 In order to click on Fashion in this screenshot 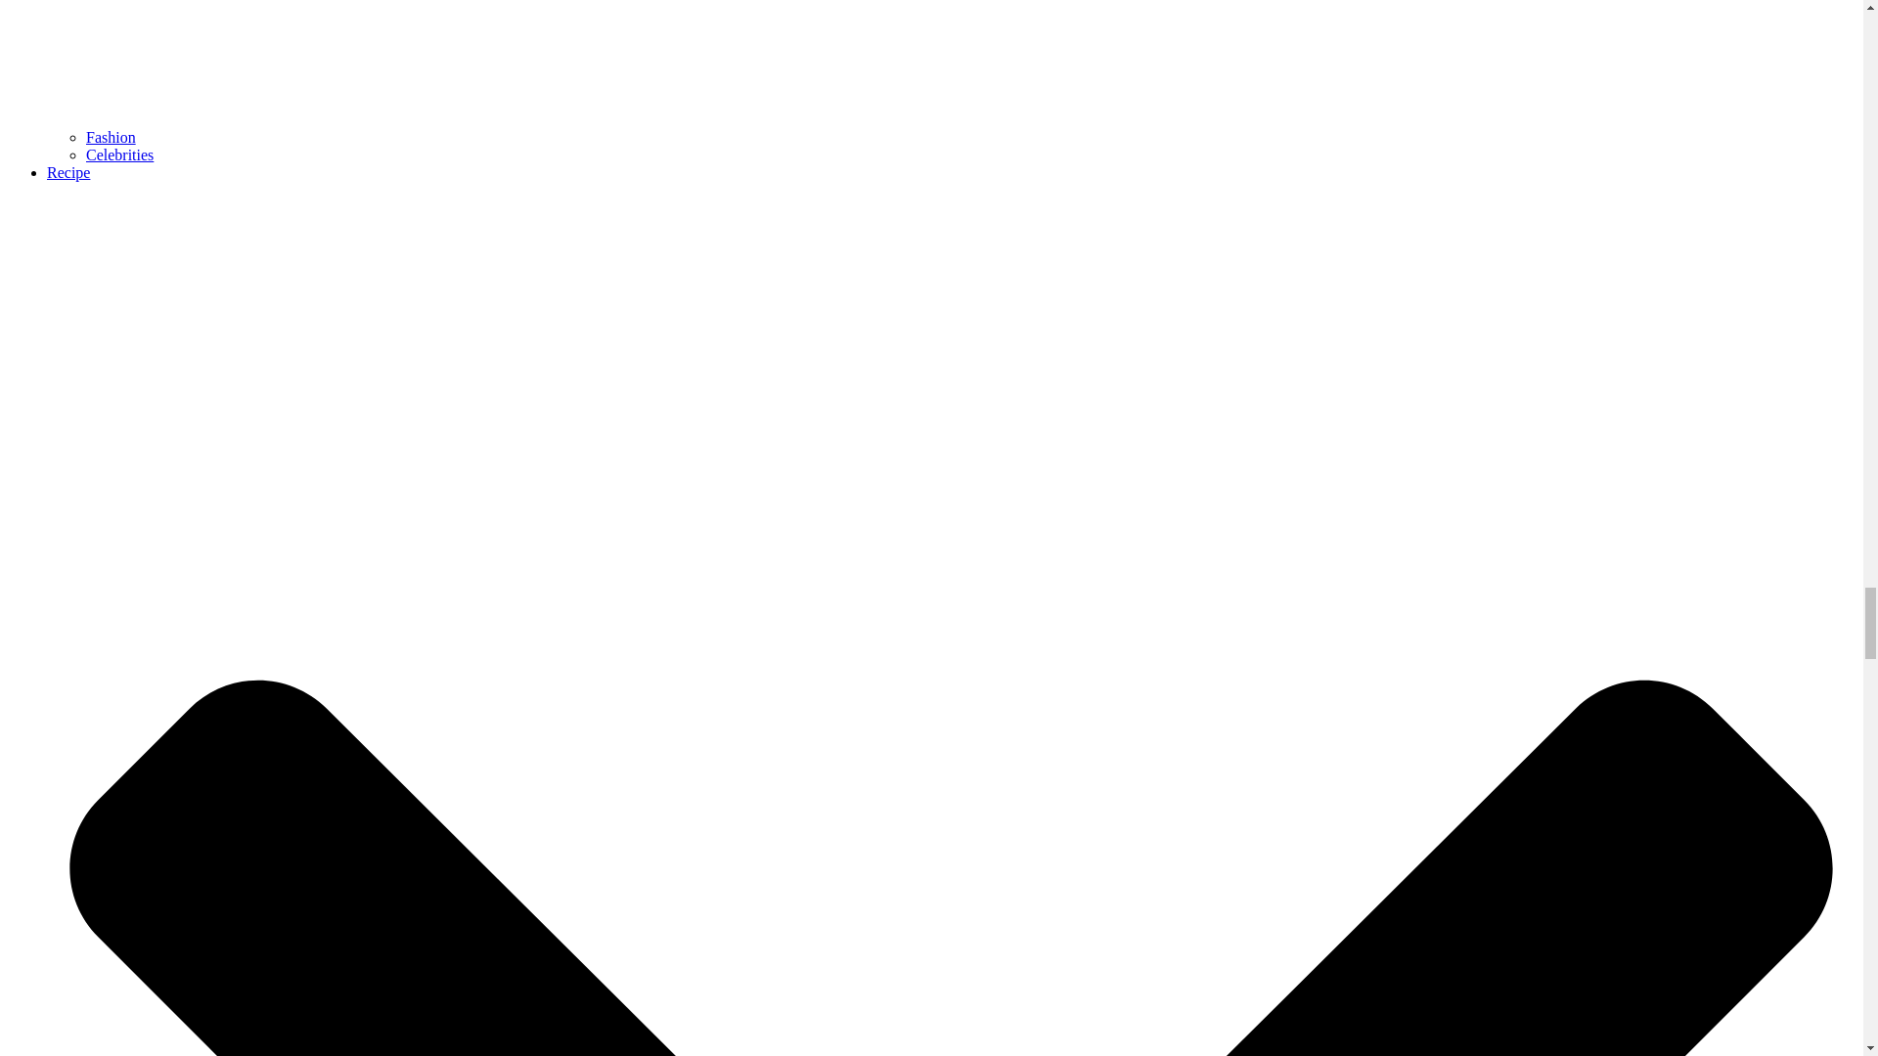, I will do `click(111, 137)`.